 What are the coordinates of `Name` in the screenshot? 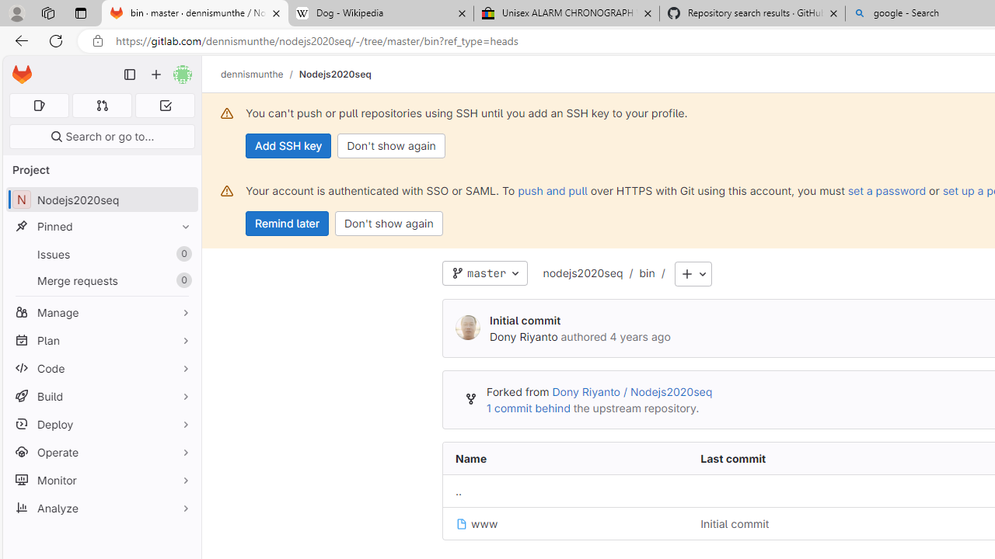 It's located at (565, 459).